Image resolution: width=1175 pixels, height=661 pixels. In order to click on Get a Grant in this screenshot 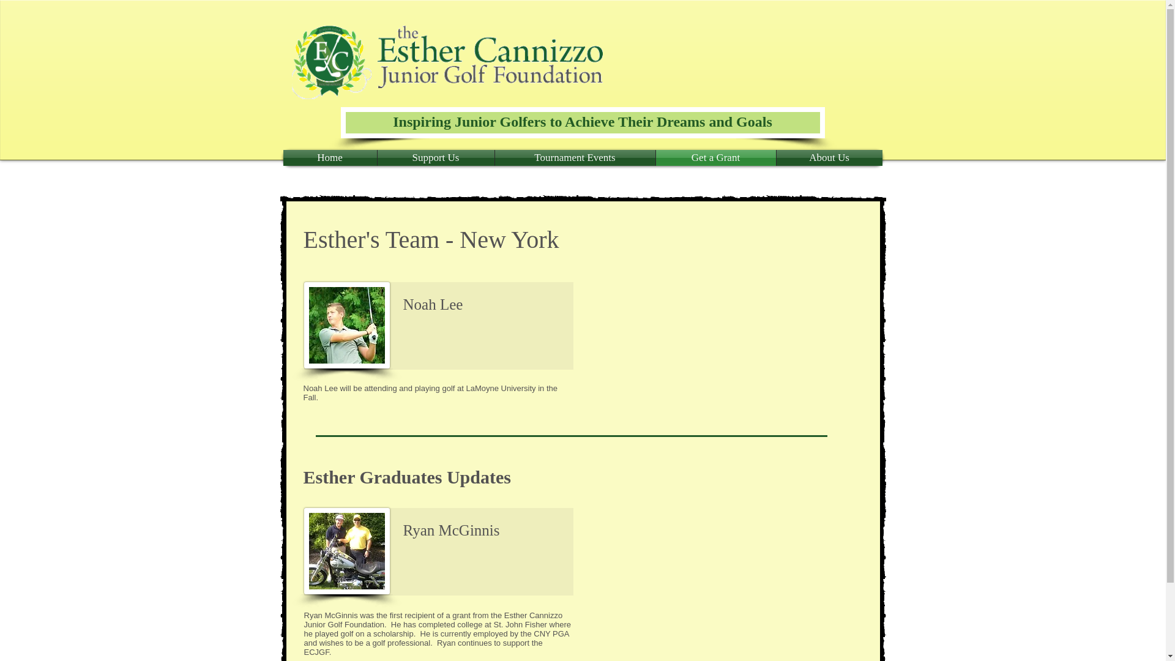, I will do `click(715, 158)`.